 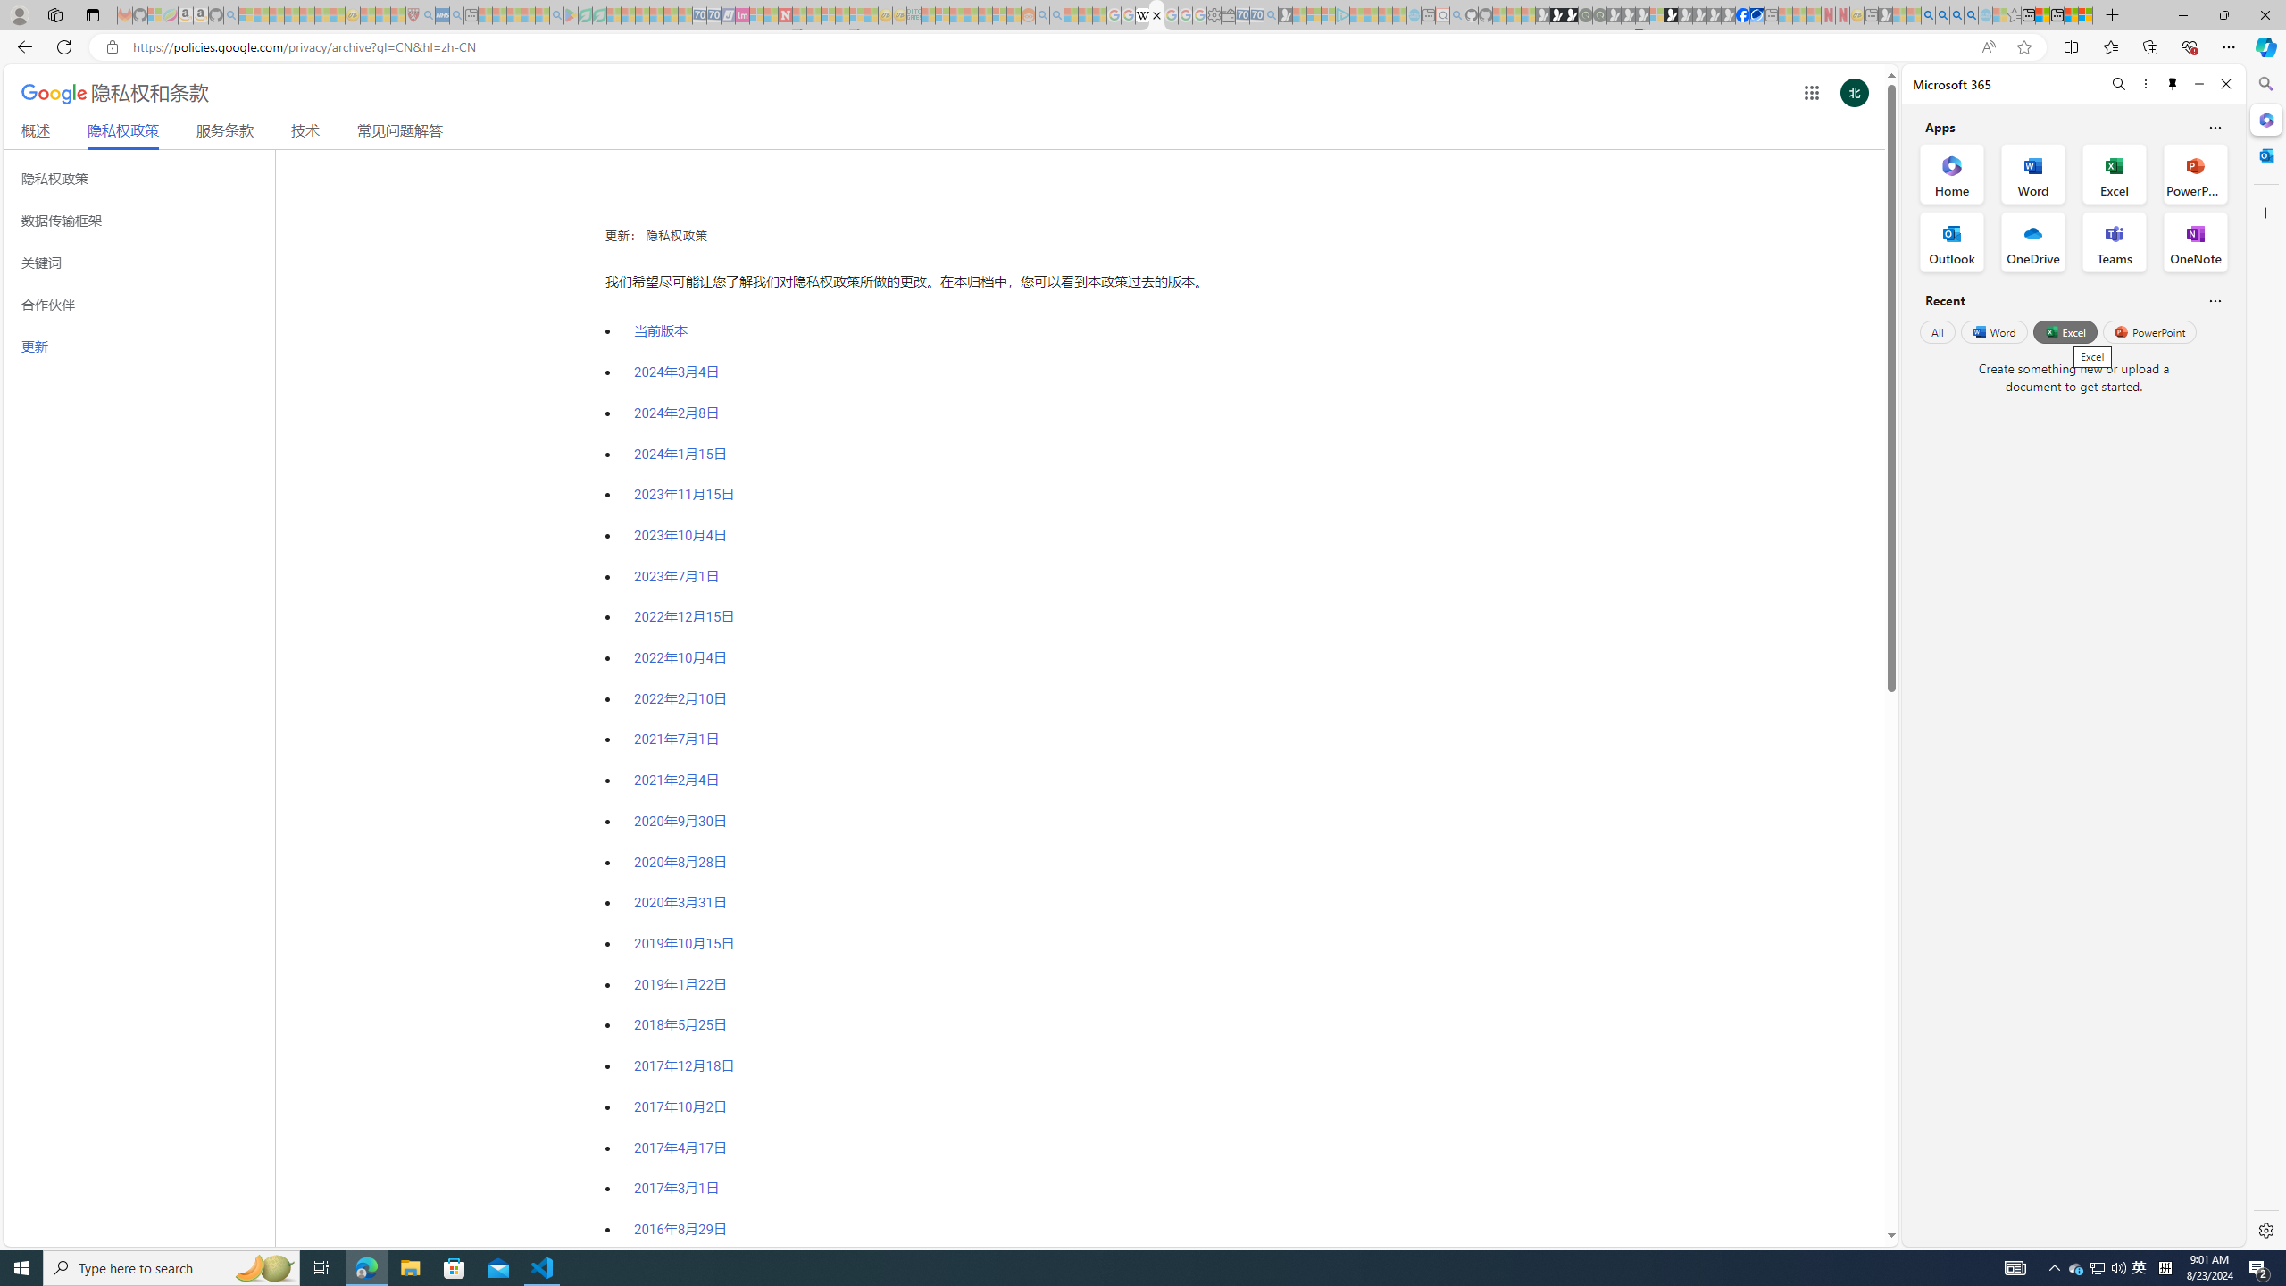 What do you see at coordinates (1271, 15) in the screenshot?
I see `Bing Real Estate - Home sales and rental listings - Sleeping` at bounding box center [1271, 15].